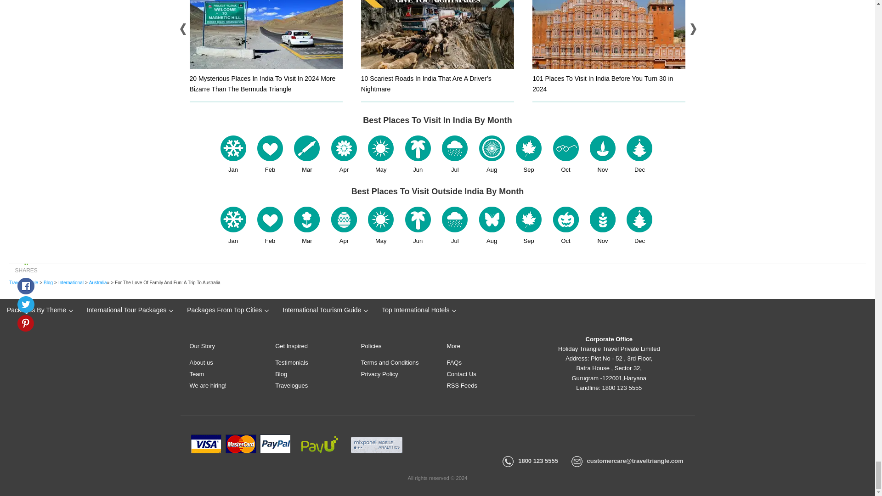 This screenshot has width=882, height=496. I want to click on International, so click(71, 283).